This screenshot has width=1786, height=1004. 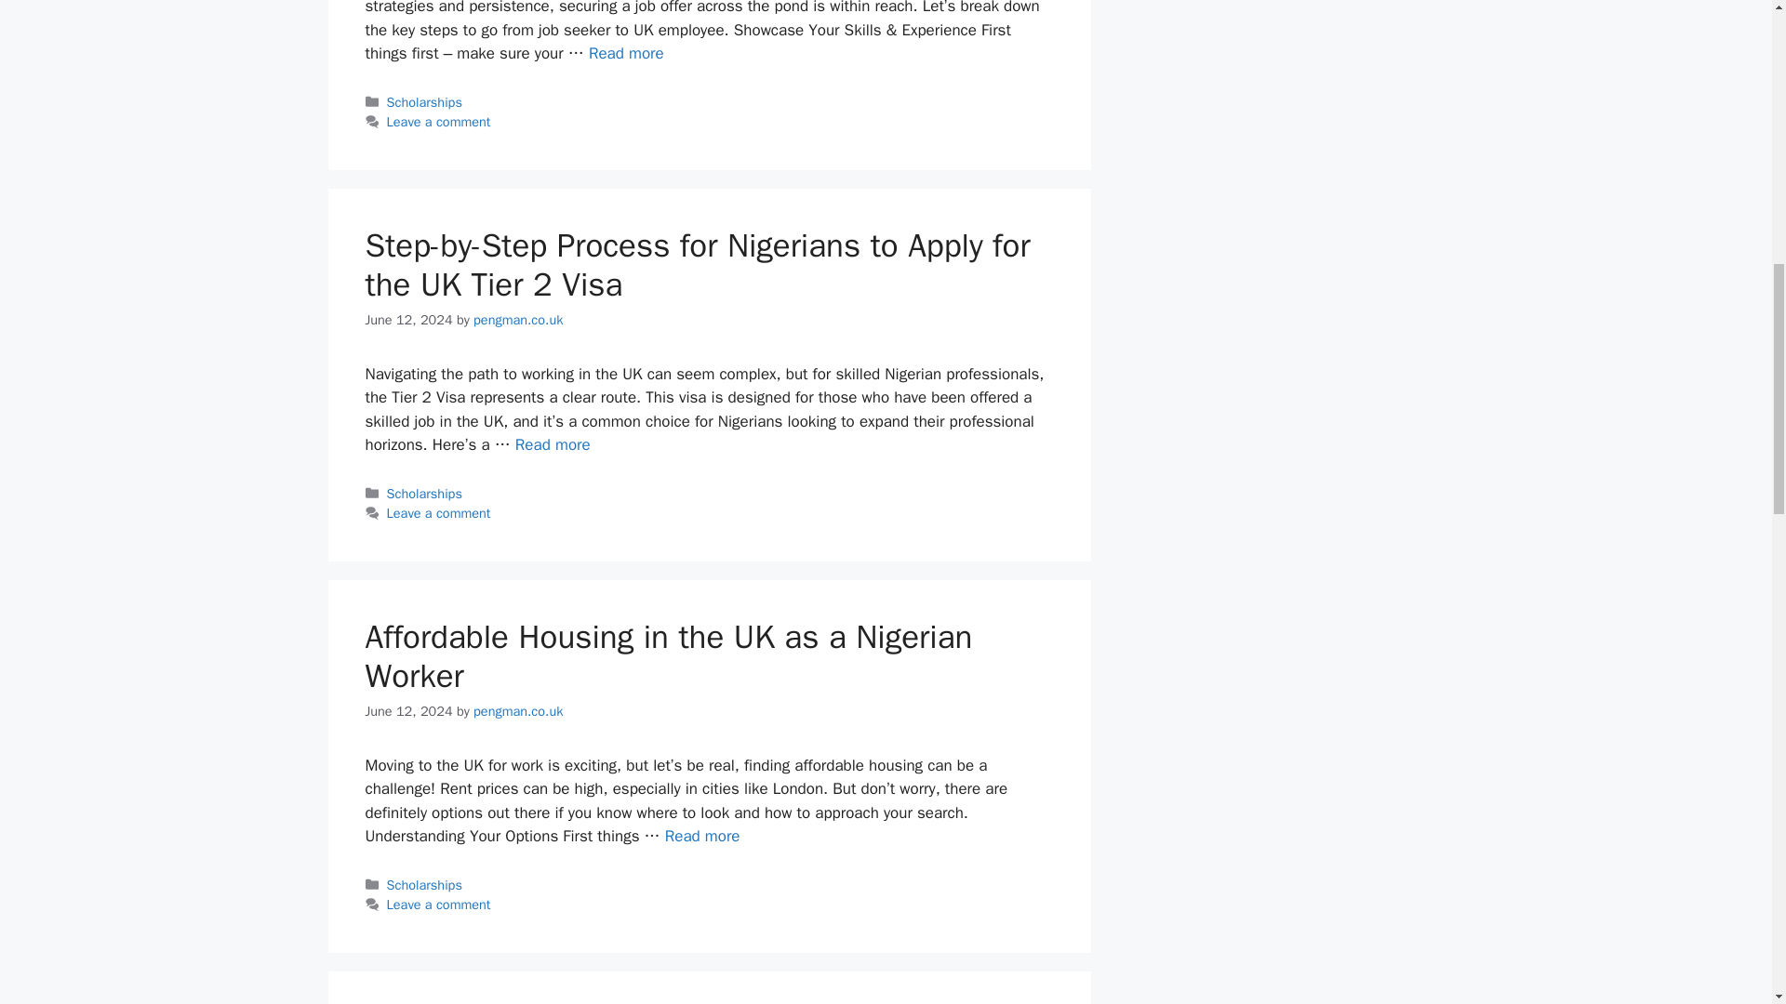 I want to click on Leave a comment, so click(x=439, y=904).